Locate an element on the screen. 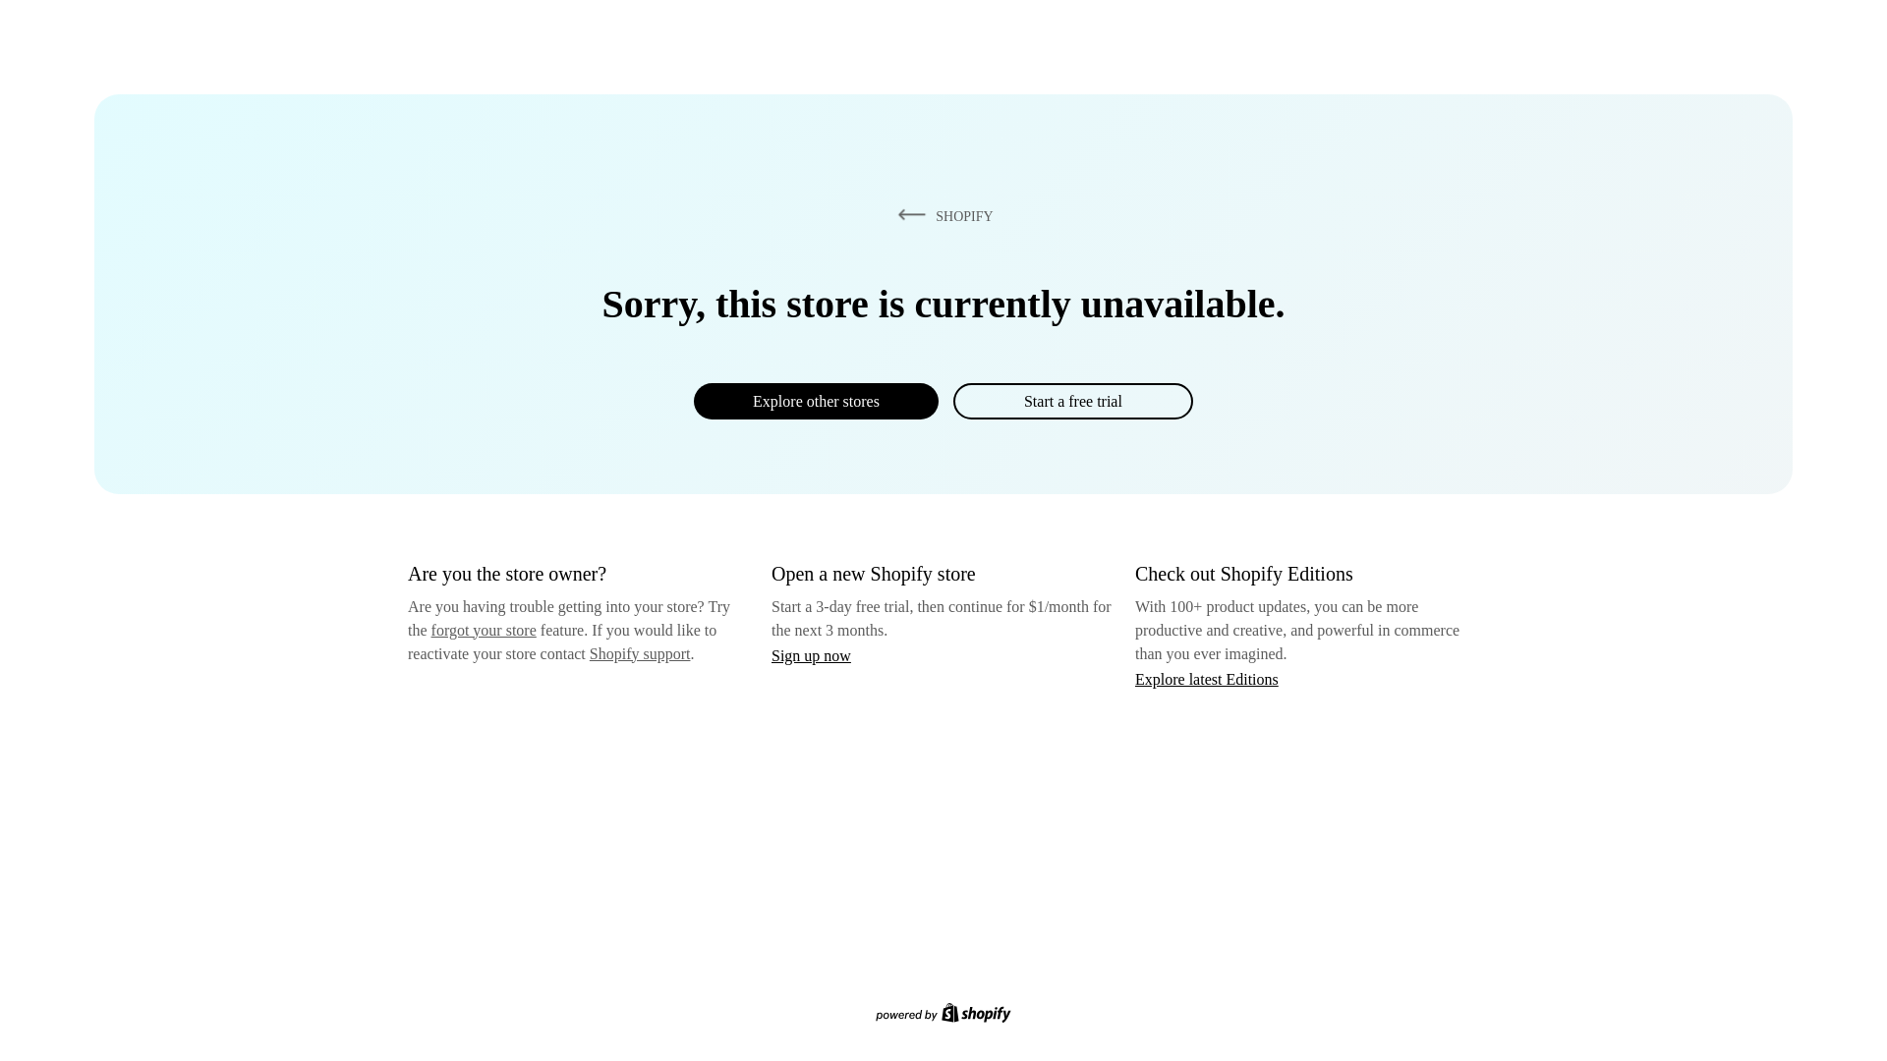 The width and height of the screenshot is (1887, 1061). Sign up now is located at coordinates (811, 655).